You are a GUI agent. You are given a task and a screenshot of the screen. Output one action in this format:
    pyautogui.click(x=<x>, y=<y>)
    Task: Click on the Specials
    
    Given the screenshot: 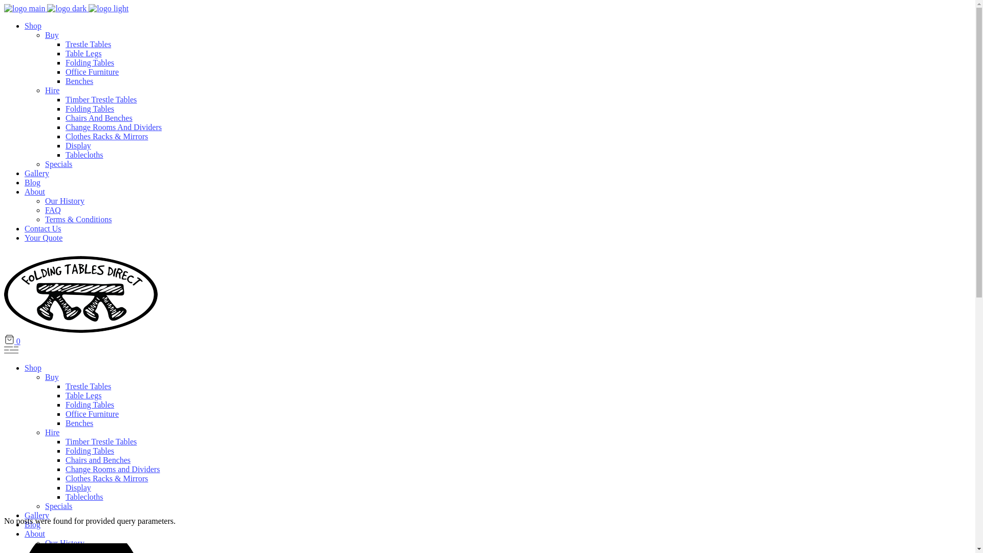 What is the action you would take?
    pyautogui.click(x=58, y=164)
    